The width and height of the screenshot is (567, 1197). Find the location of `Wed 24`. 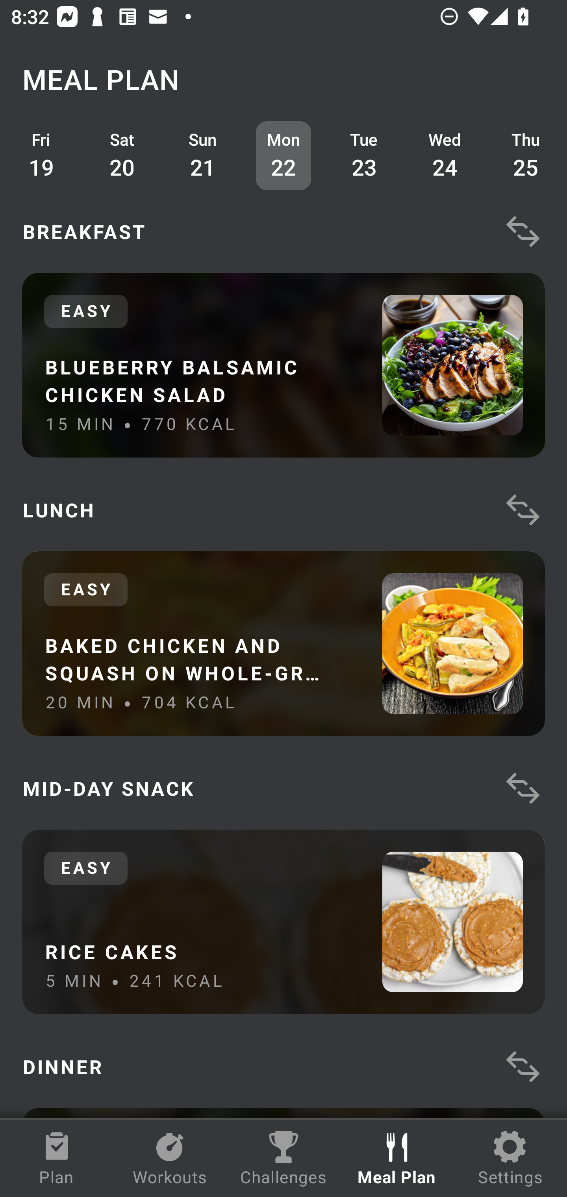

Wed 24 is located at coordinates (445, 156).